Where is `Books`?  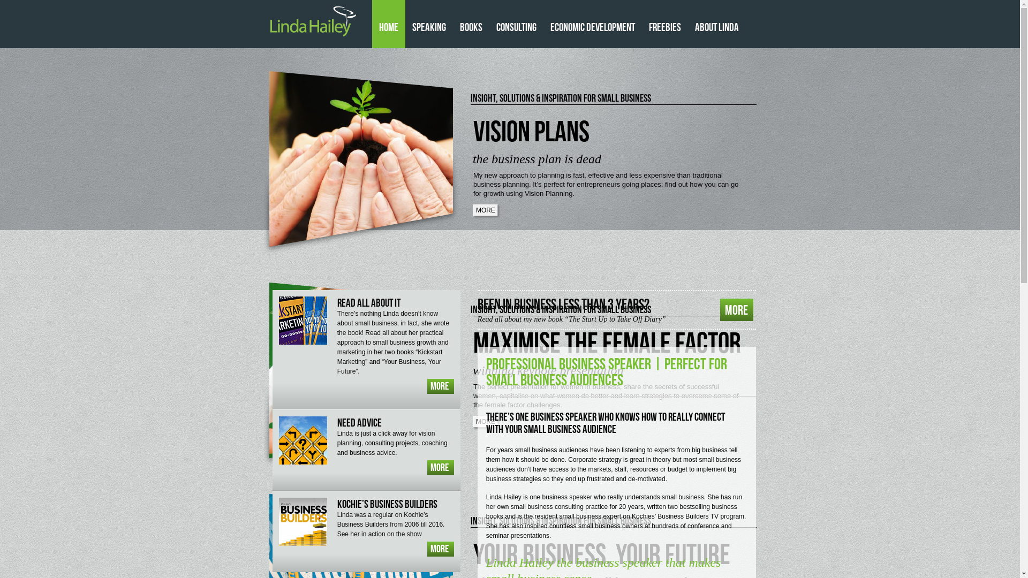 Books is located at coordinates (471, 24).